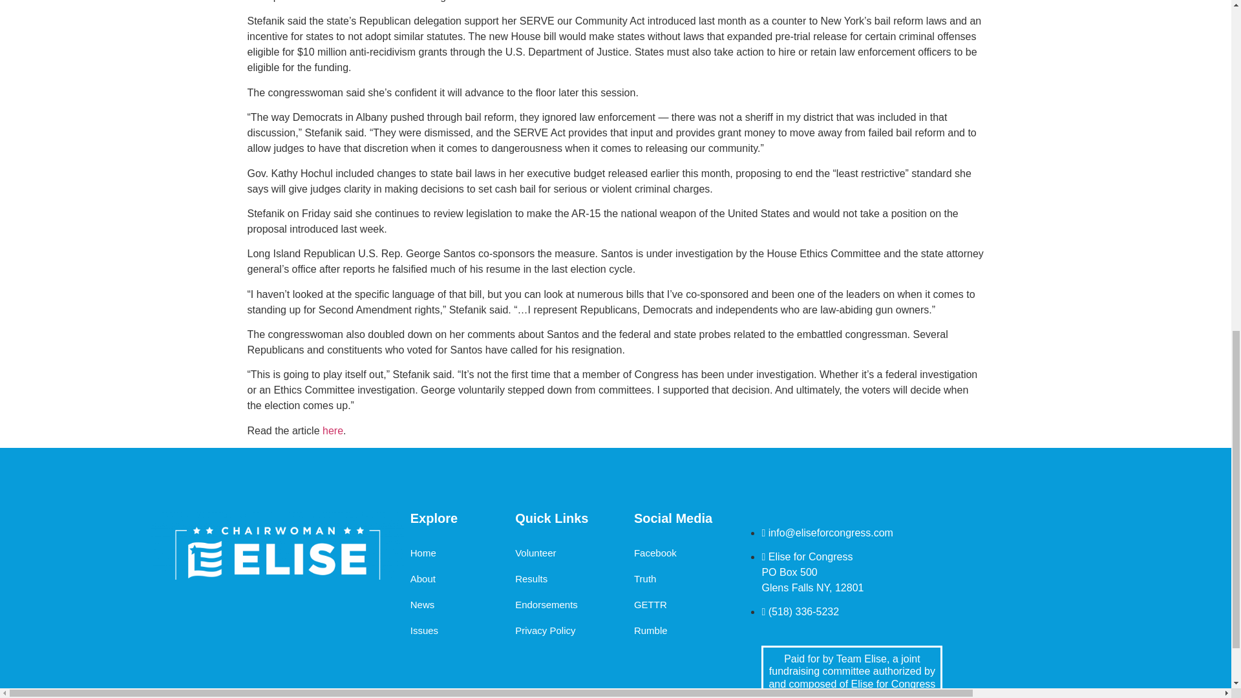 The width and height of the screenshot is (1241, 698). Describe the element at coordinates (650, 604) in the screenshot. I see `GETTR` at that location.